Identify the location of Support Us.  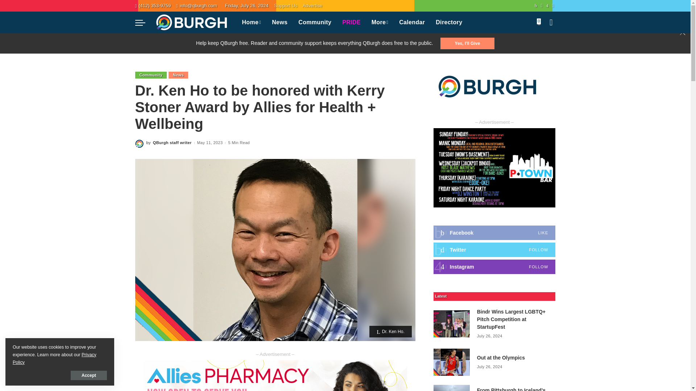
(287, 6).